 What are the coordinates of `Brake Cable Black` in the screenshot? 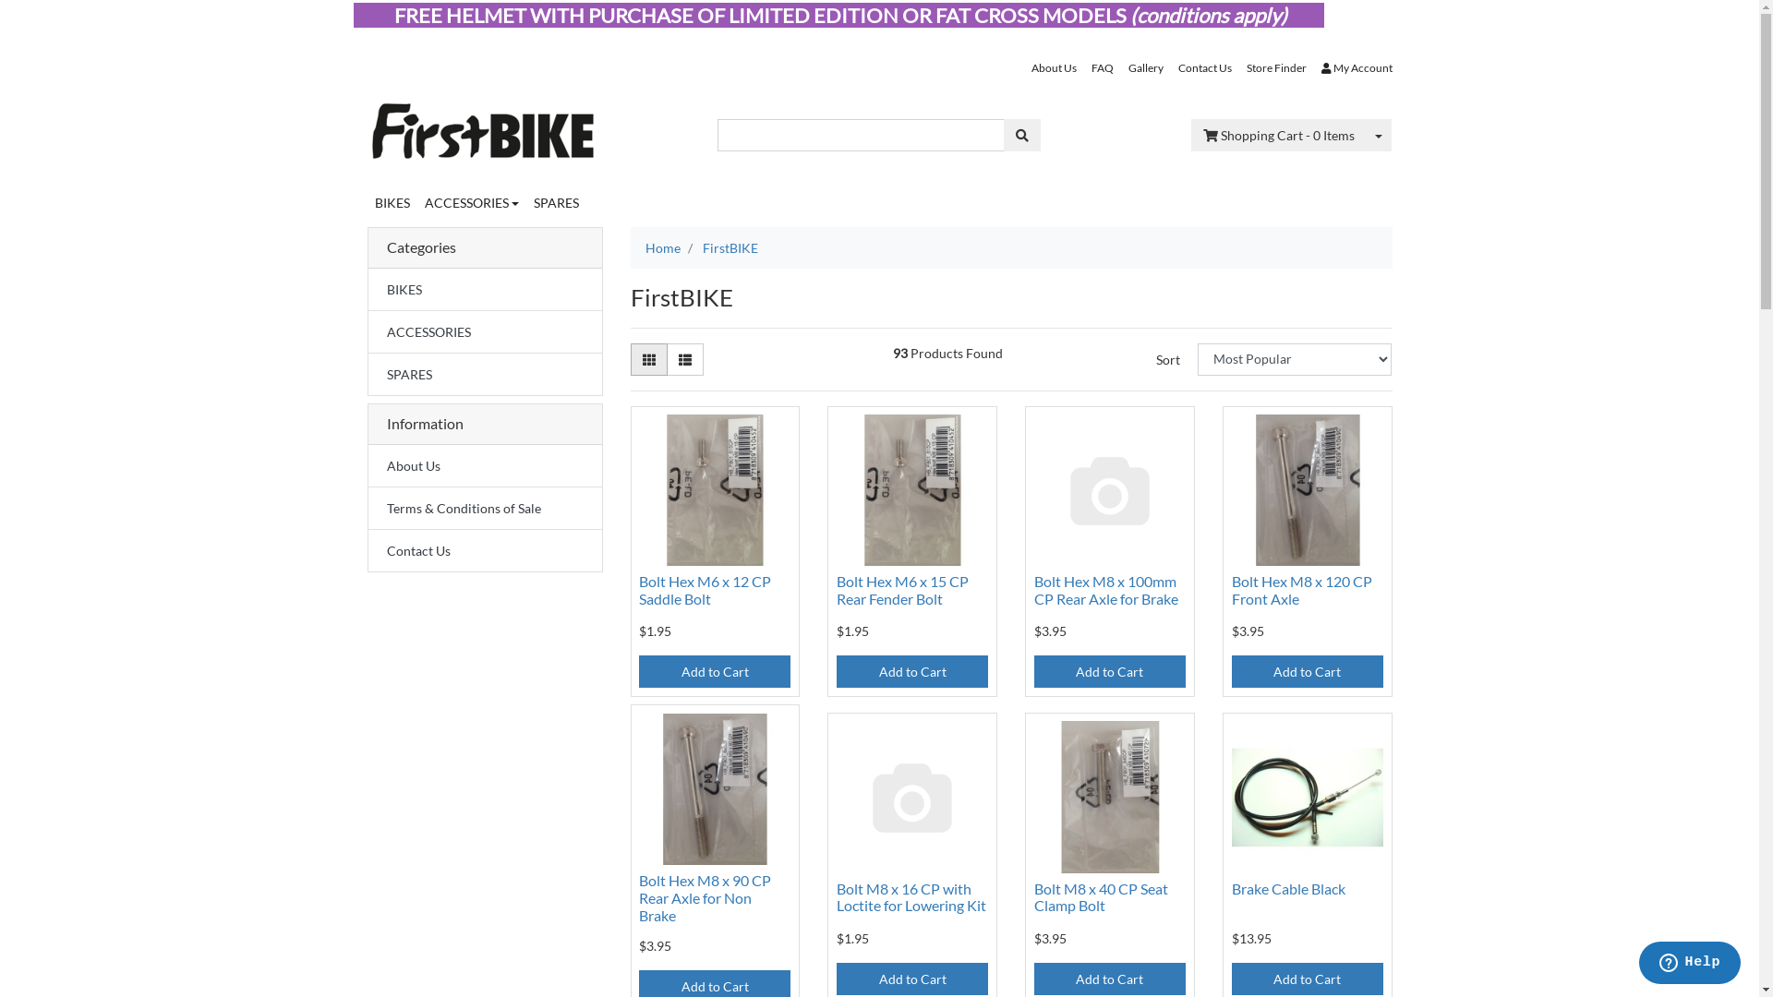 It's located at (1289, 888).